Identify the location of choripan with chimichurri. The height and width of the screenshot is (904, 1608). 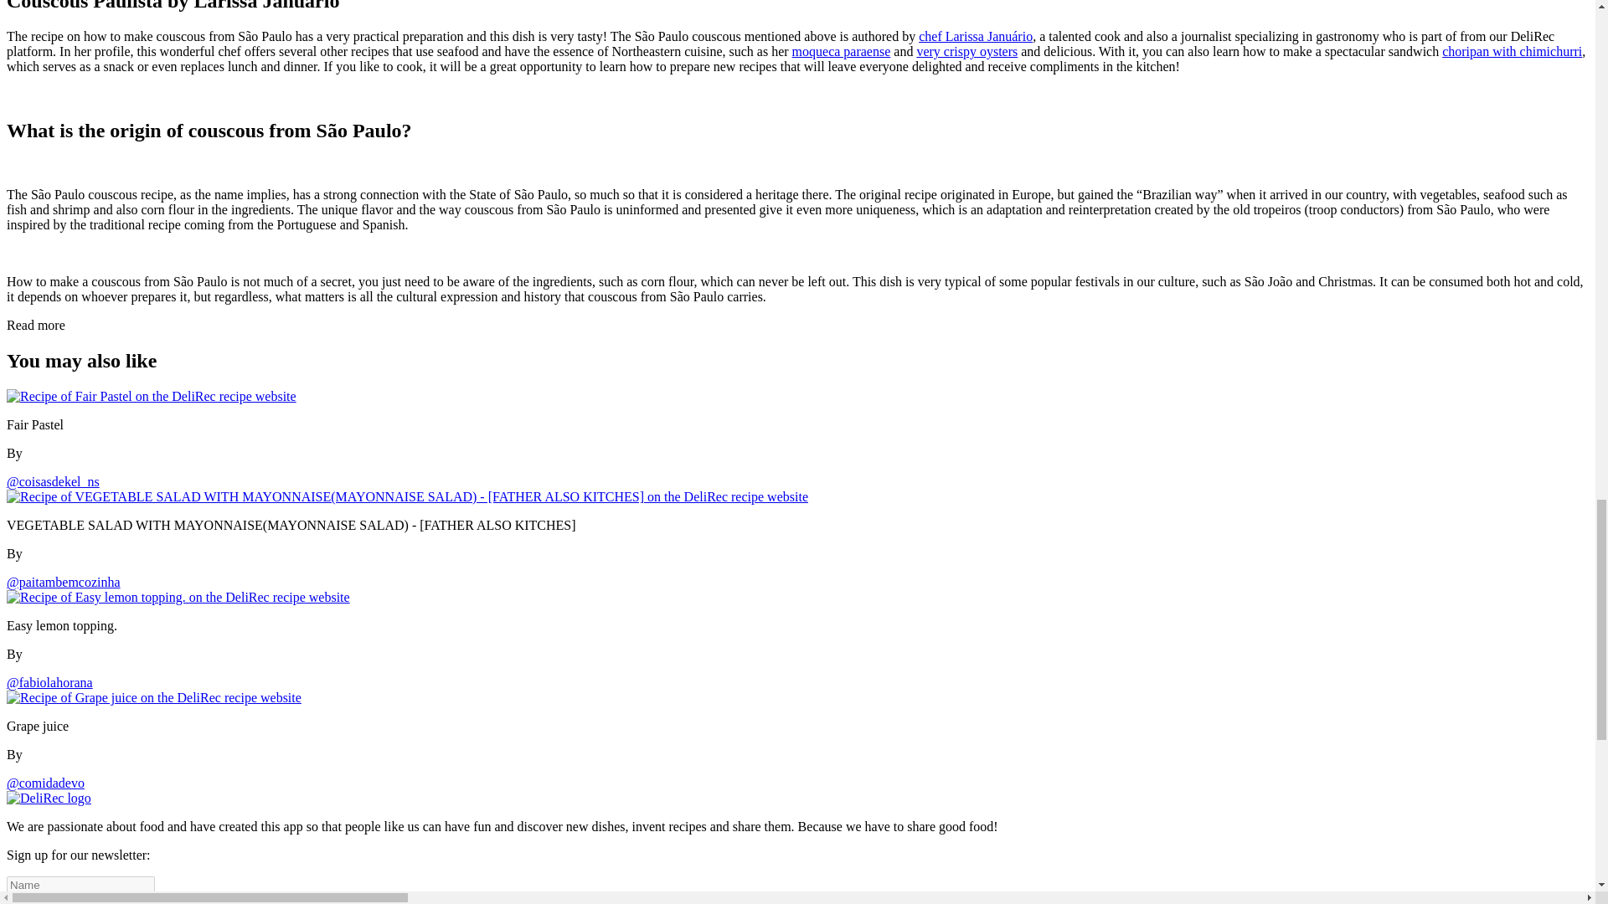
(1513, 51).